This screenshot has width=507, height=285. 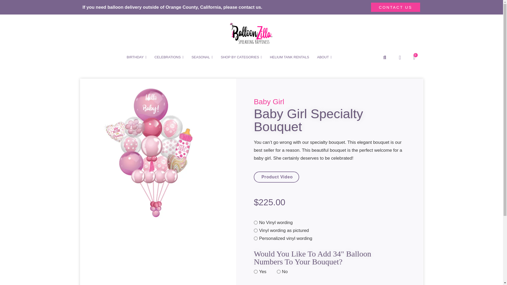 I want to click on BIRTHDAY, so click(x=137, y=58).